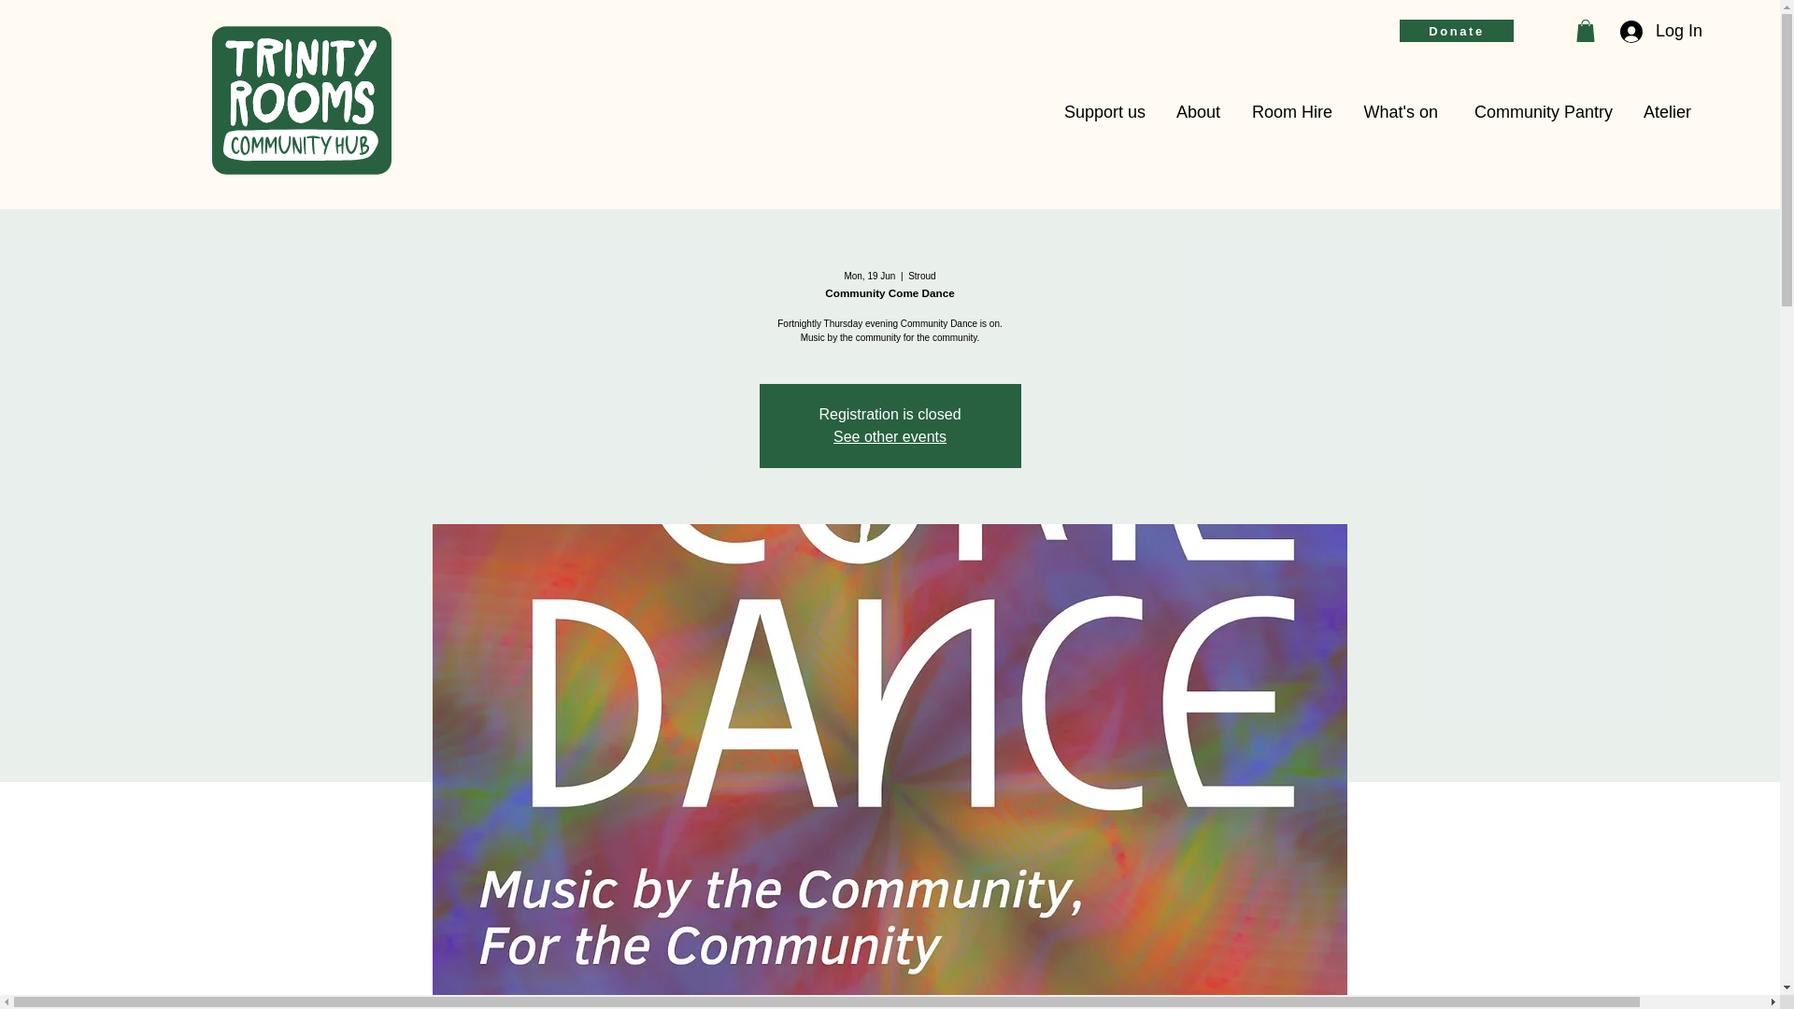 The image size is (1794, 1009). Describe the element at coordinates (1289, 112) in the screenshot. I see `Room Hire` at that location.